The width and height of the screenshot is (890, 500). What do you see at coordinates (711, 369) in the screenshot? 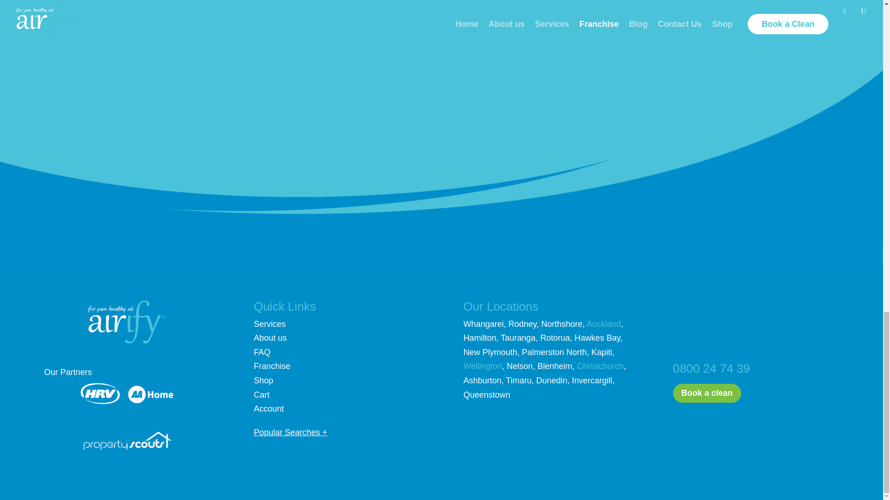
I see `0800 24 74 39` at bounding box center [711, 369].